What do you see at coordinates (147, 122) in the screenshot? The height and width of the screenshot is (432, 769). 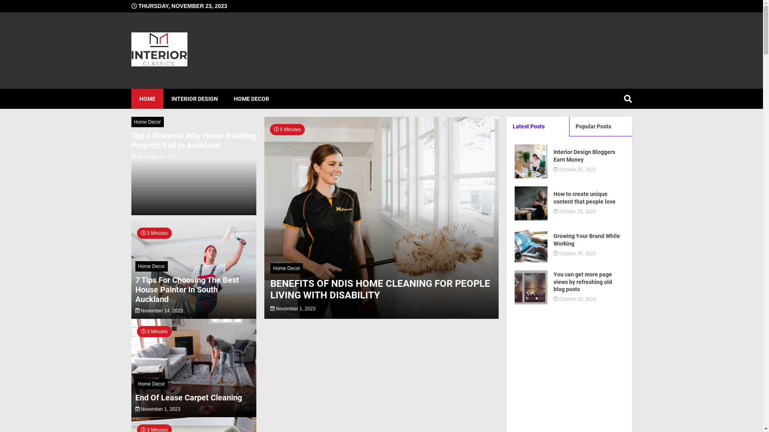 I see `Home Decor` at bounding box center [147, 122].